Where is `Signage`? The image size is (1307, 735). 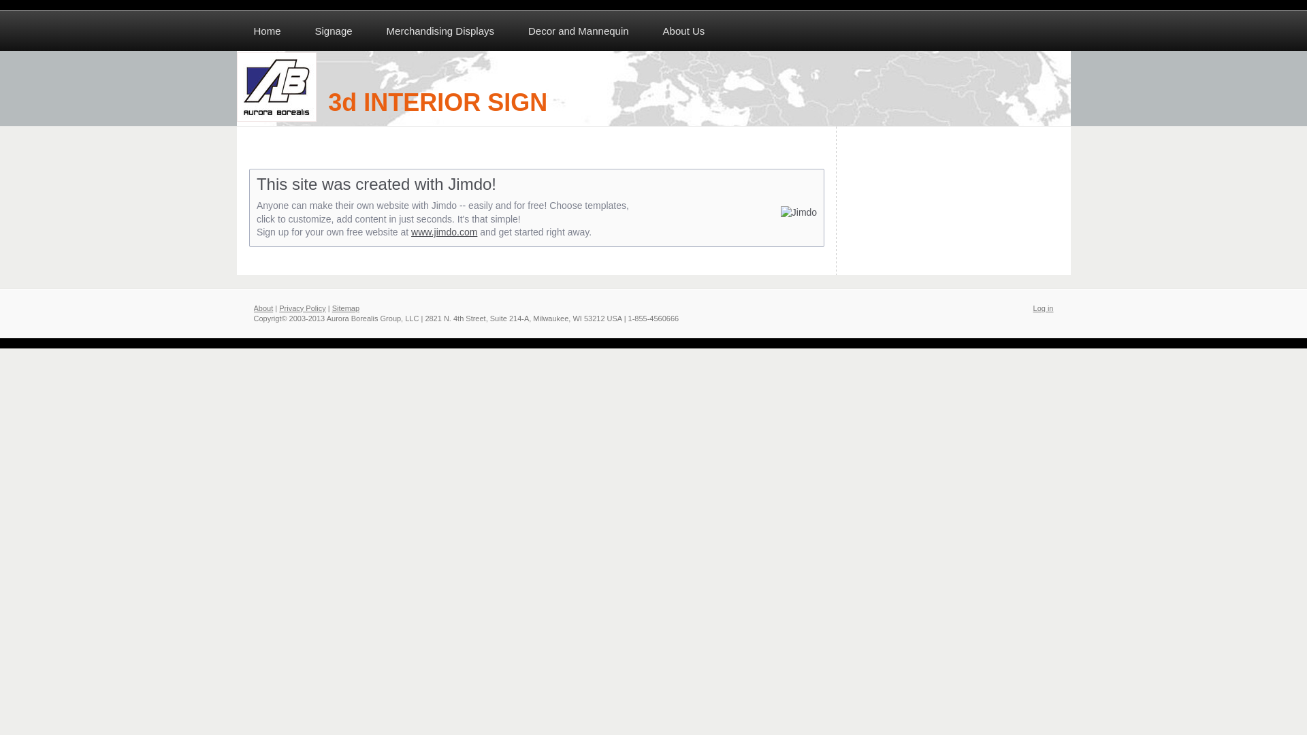
Signage is located at coordinates (334, 31).